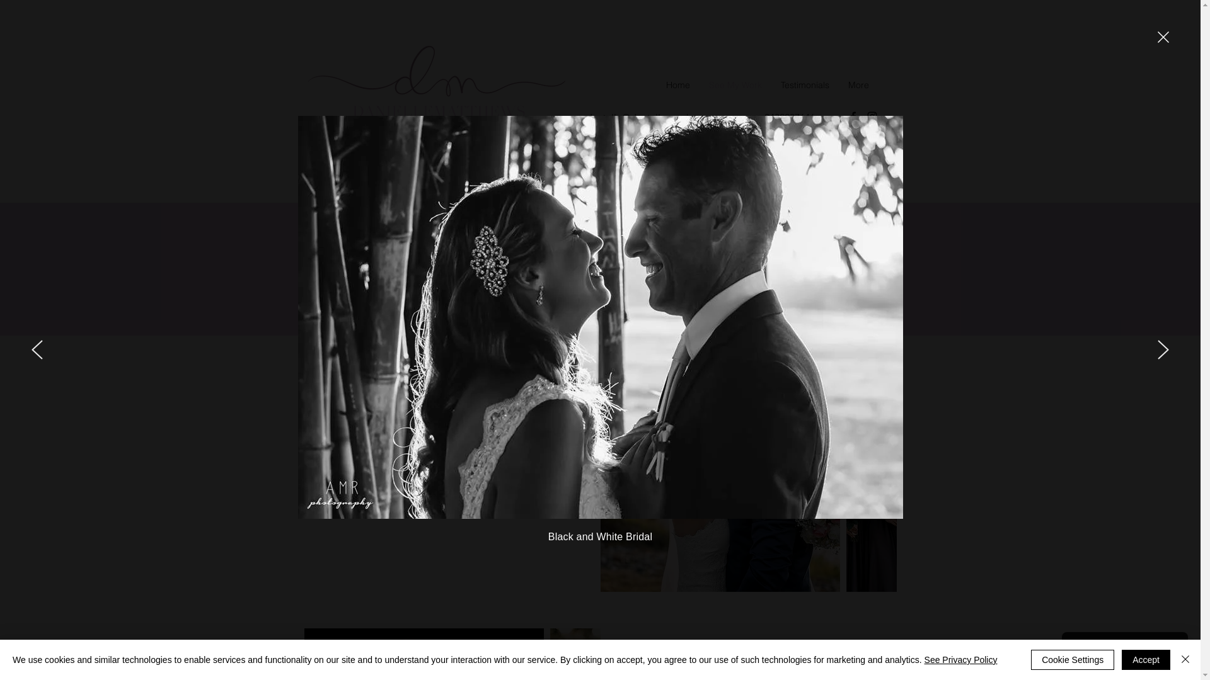  Describe the element at coordinates (961, 660) in the screenshot. I see `See Privacy Policy` at that location.